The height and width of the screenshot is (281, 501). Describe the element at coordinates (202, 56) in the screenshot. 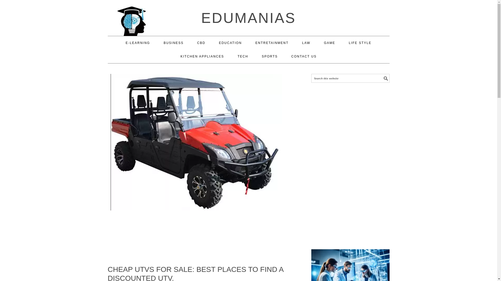

I see `KITCHEN APPLIANCES` at that location.